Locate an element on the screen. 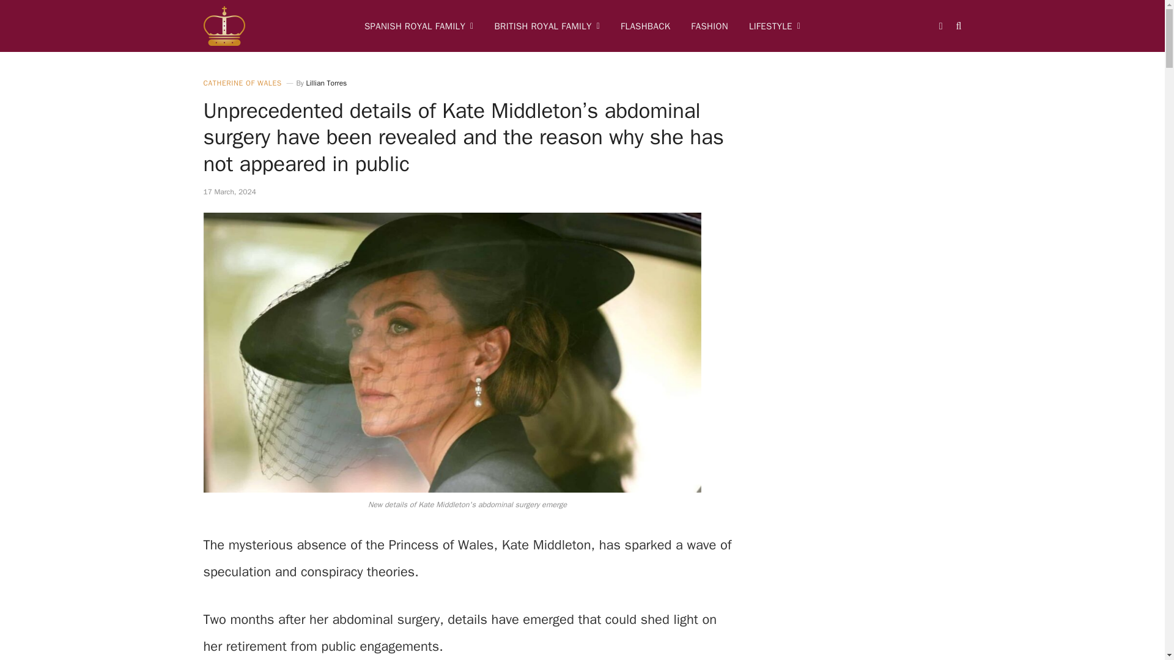  Switch to Dark Design - easier on eyes. is located at coordinates (940, 25).